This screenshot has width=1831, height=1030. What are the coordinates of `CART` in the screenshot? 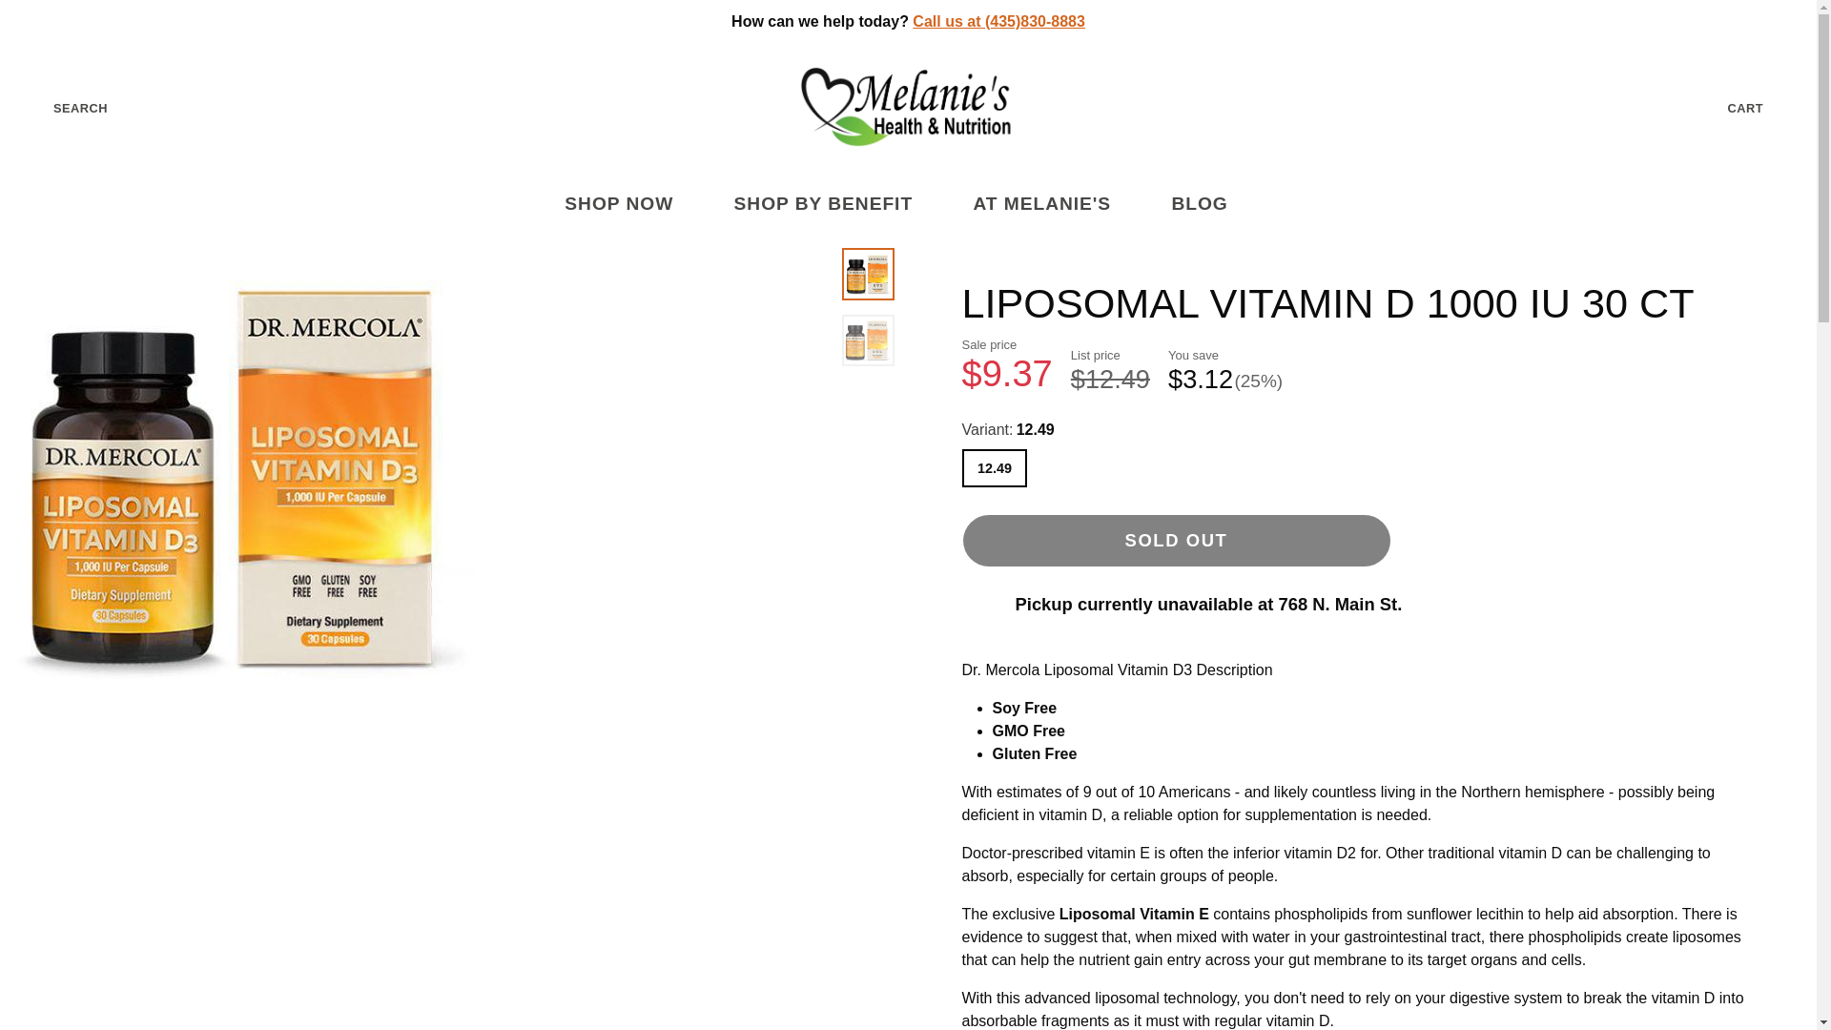 It's located at (1760, 109).